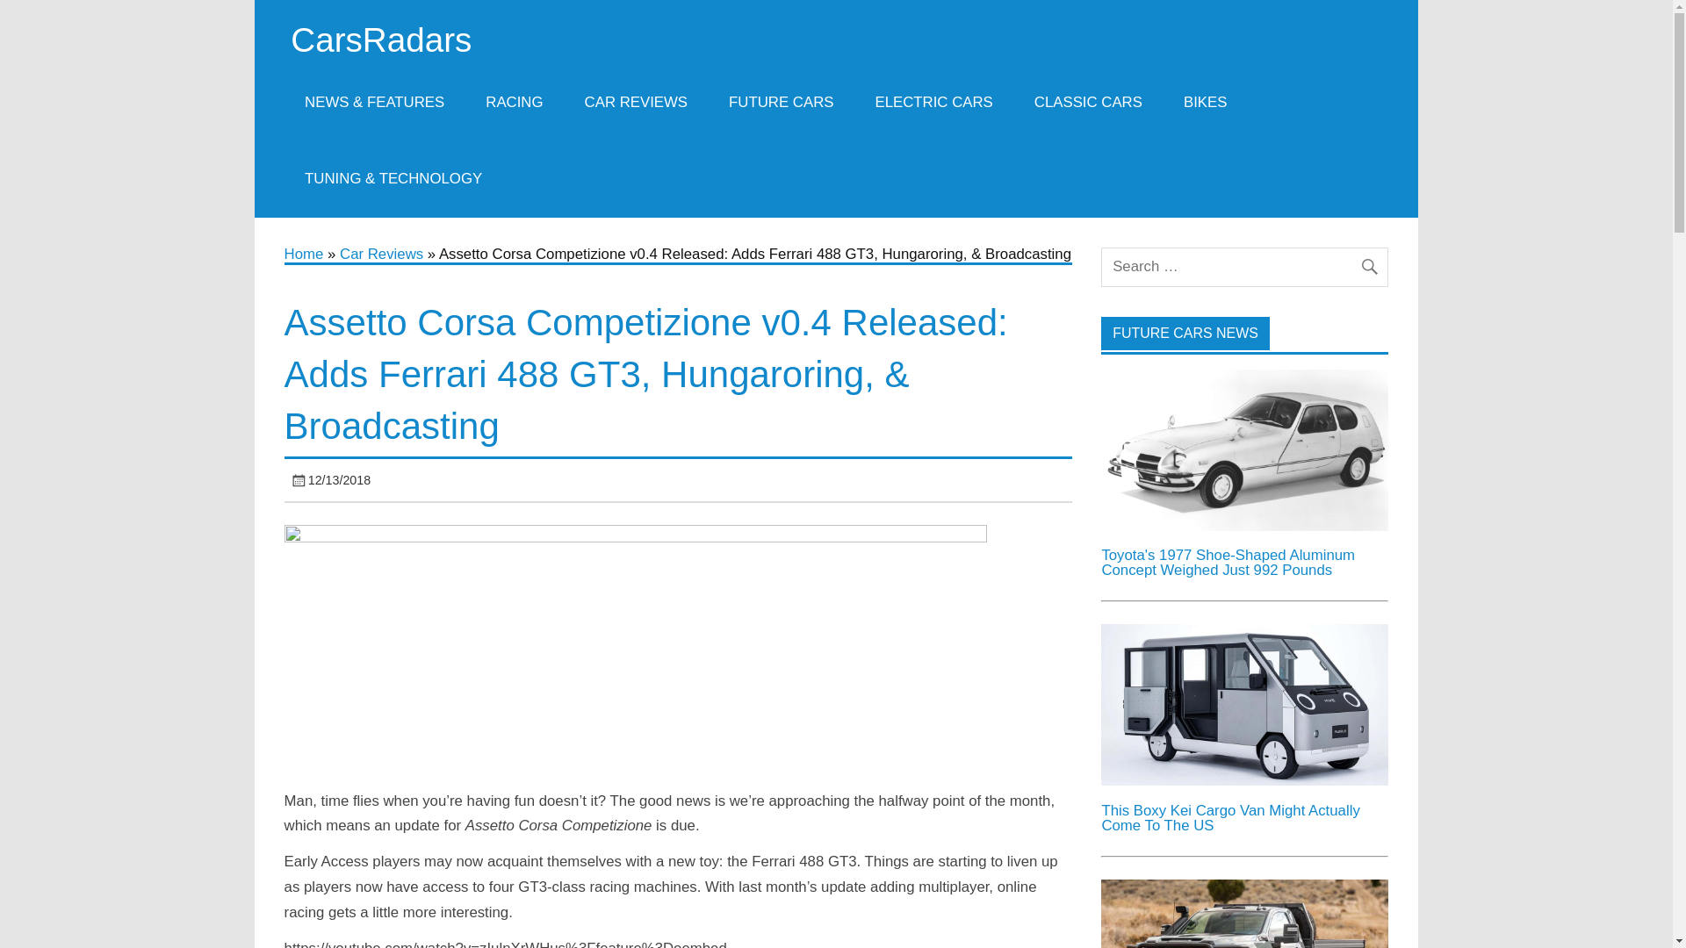 The image size is (1686, 948). Describe the element at coordinates (933, 102) in the screenshot. I see `ELECTRIC CARS` at that location.